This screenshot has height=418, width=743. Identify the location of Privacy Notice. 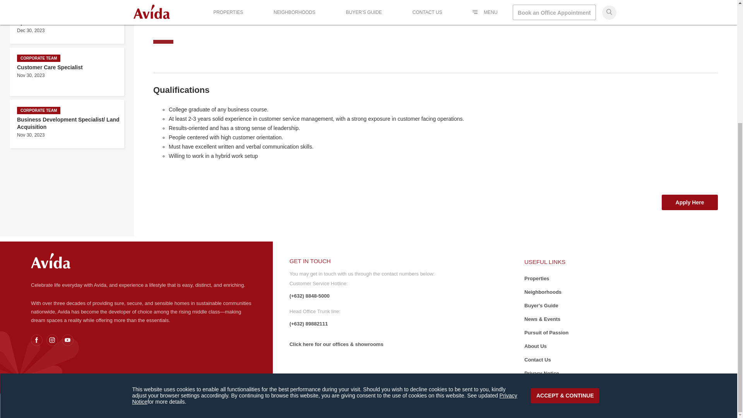
(46, 384).